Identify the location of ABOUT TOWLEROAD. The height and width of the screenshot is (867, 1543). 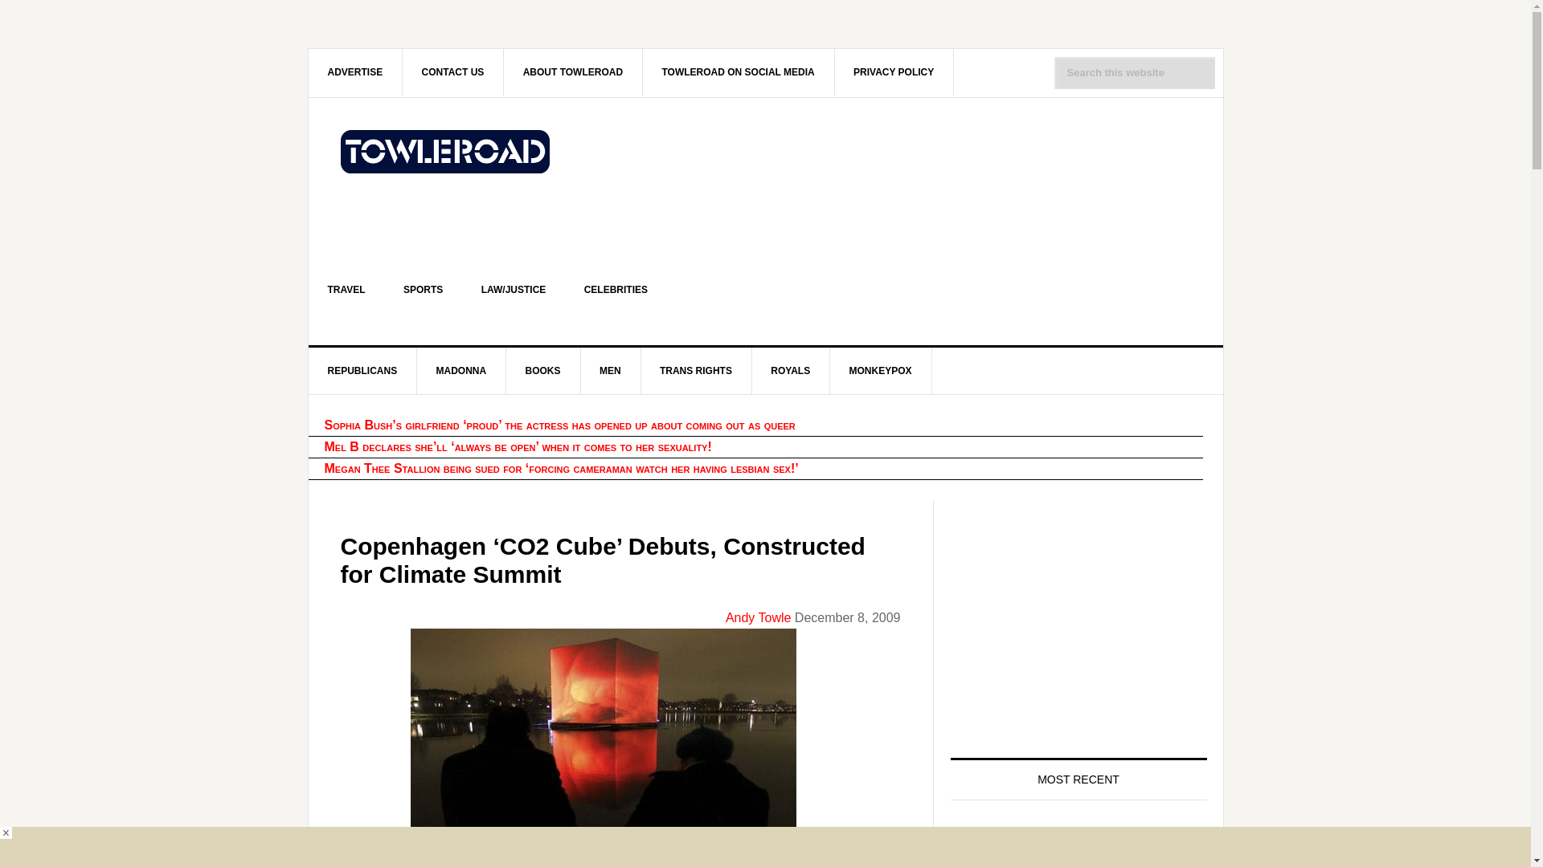
(574, 71).